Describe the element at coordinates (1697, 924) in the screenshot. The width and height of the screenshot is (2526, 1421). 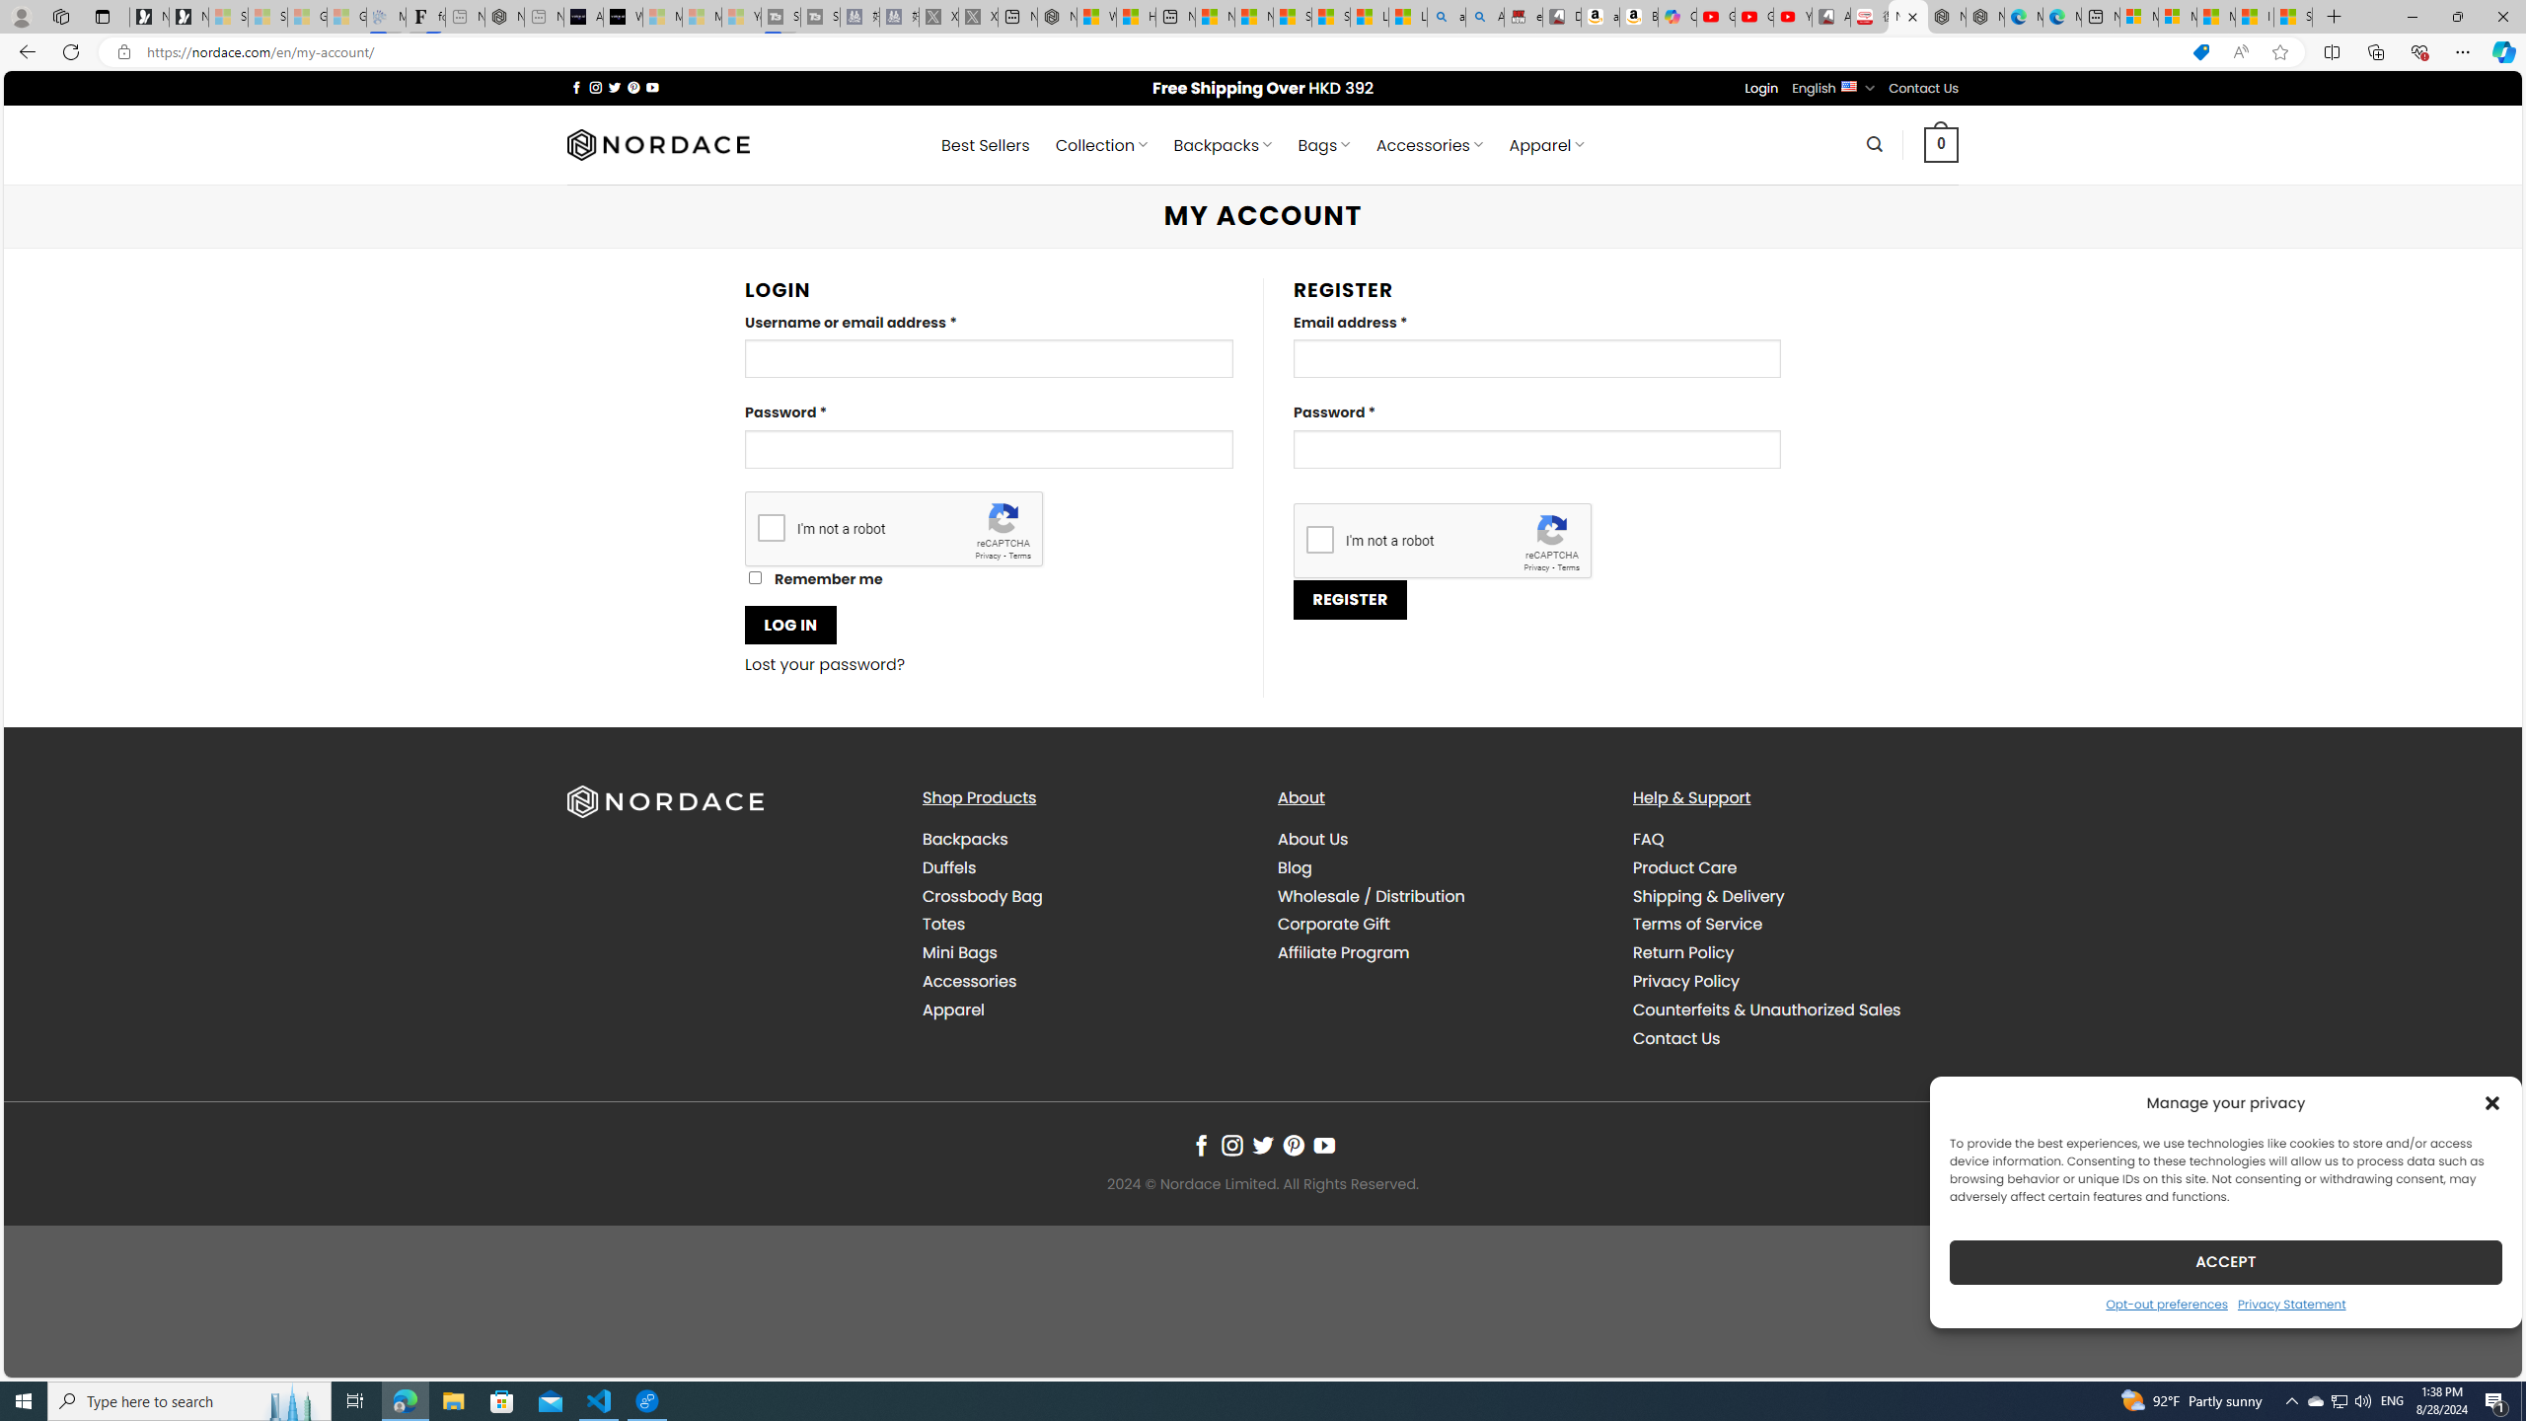
I see `Terms of Service` at that location.